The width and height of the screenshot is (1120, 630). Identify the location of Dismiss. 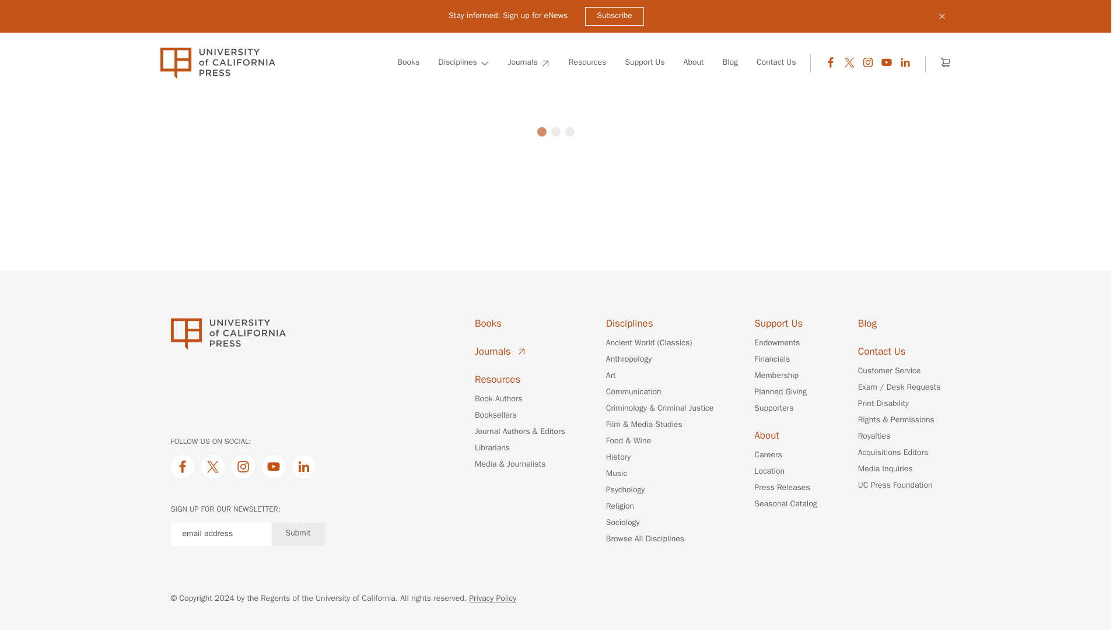
(942, 16).